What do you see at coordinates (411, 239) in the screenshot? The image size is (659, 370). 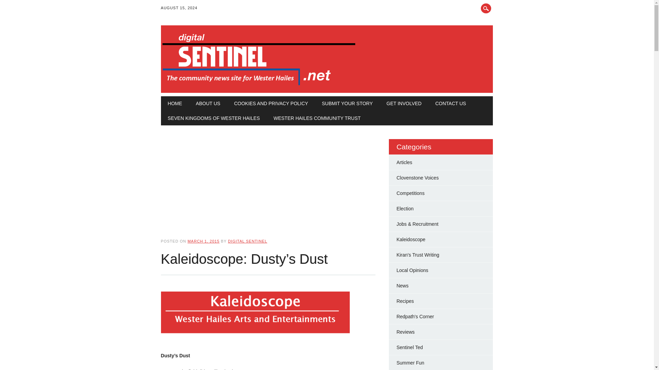 I see `Kaleidoscope` at bounding box center [411, 239].